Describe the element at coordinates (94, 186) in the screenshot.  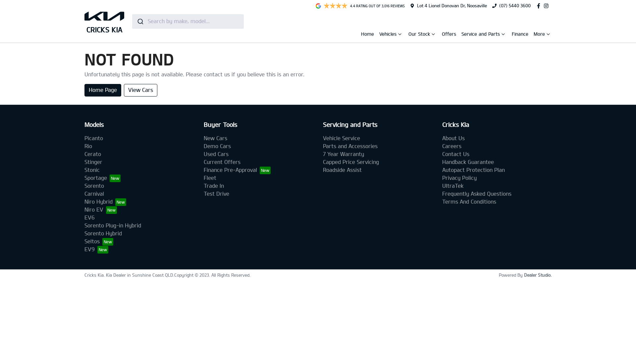
I see `Sorento` at that location.